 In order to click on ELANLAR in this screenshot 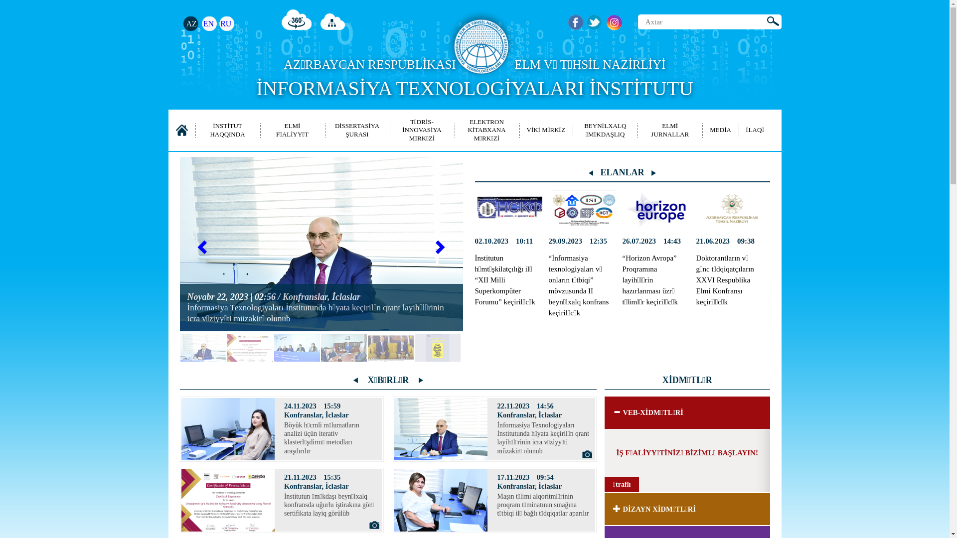, I will do `click(622, 172)`.